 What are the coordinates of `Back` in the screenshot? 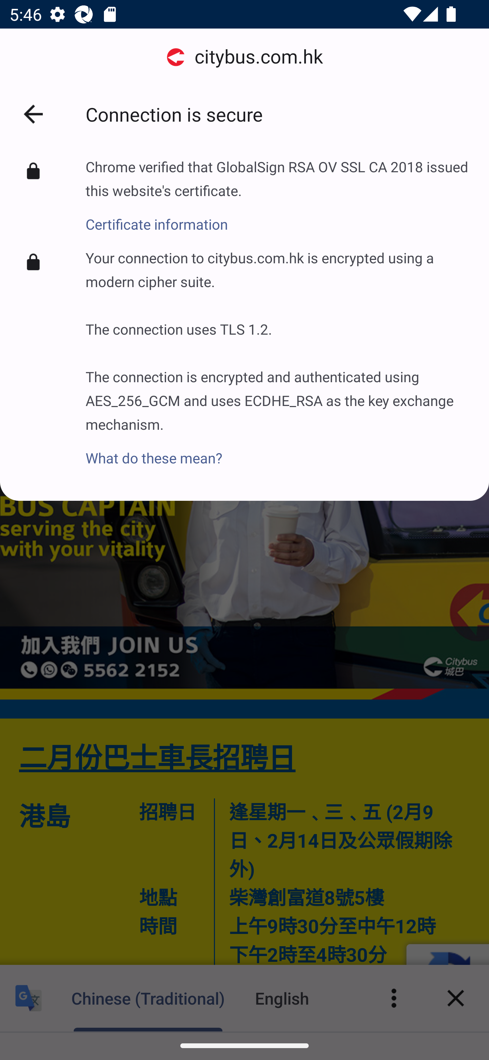 It's located at (33, 114).